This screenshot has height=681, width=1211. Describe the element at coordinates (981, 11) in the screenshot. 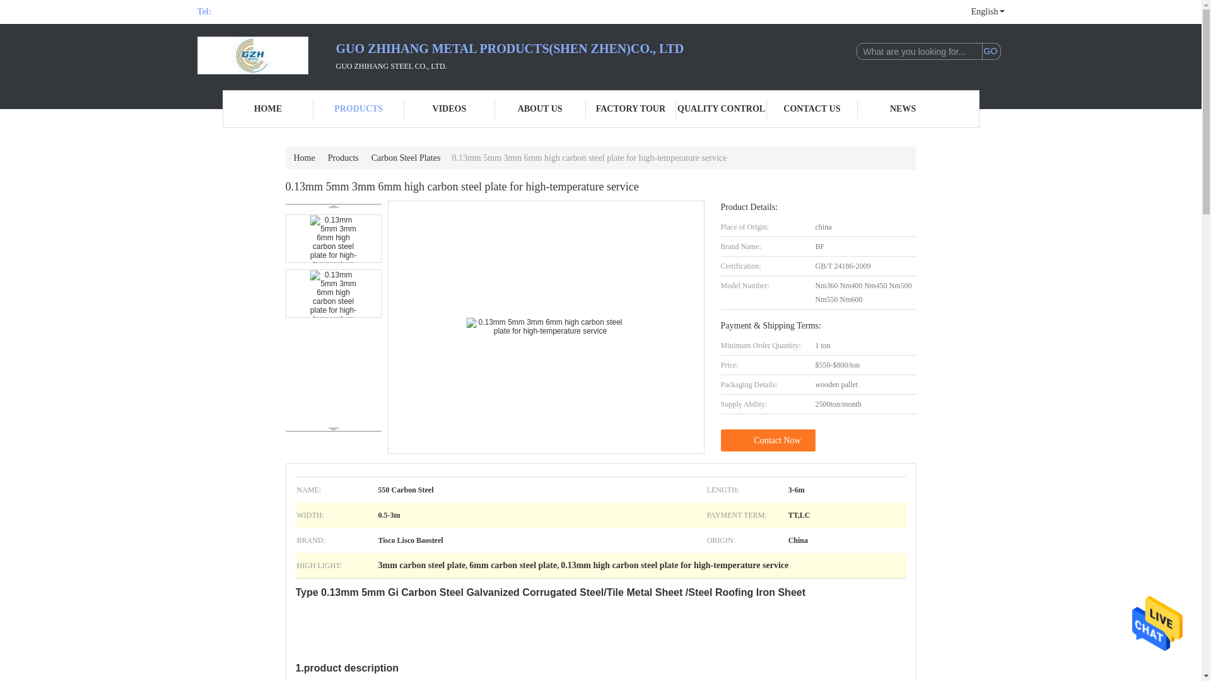

I see `English` at that location.